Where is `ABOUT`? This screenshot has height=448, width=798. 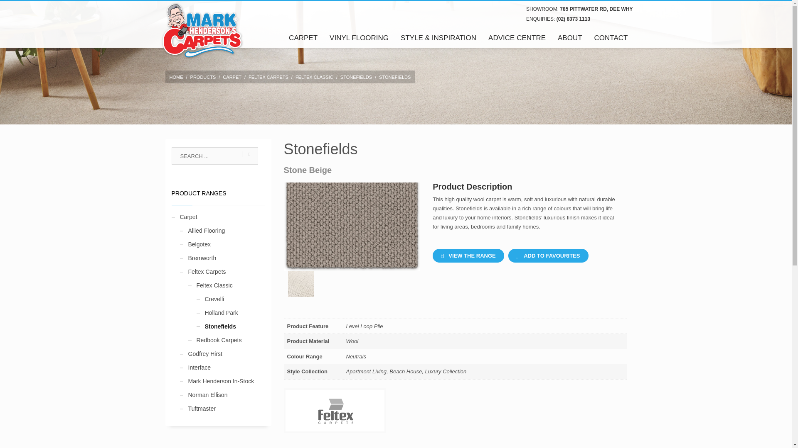 ABOUT is located at coordinates (570, 37).